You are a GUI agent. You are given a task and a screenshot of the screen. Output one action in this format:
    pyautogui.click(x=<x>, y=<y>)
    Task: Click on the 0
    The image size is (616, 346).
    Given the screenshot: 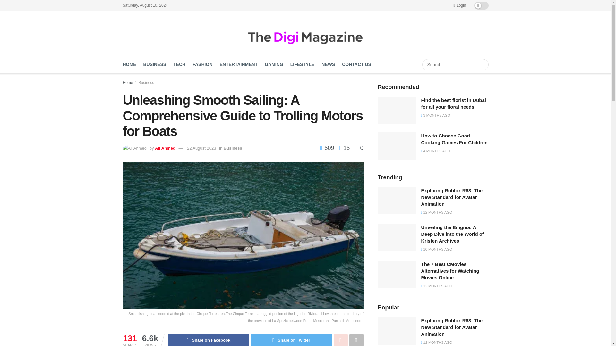 What is the action you would take?
    pyautogui.click(x=359, y=148)
    